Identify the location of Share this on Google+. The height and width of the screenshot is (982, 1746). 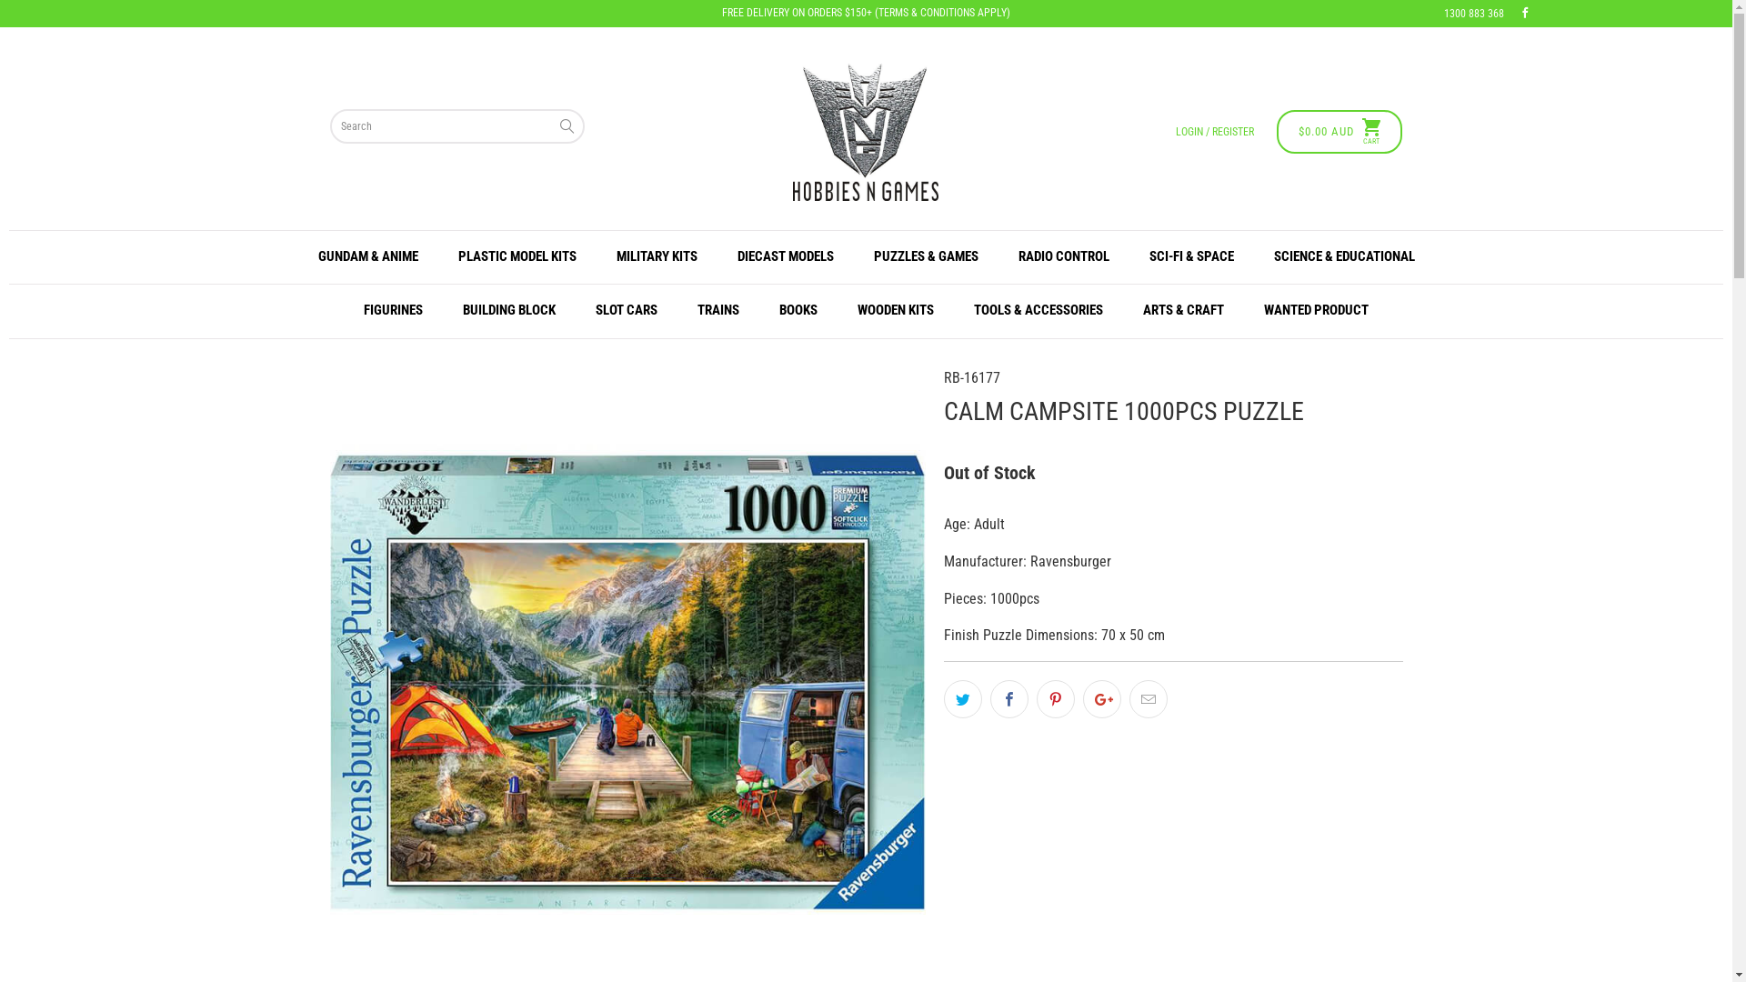
(1101, 698).